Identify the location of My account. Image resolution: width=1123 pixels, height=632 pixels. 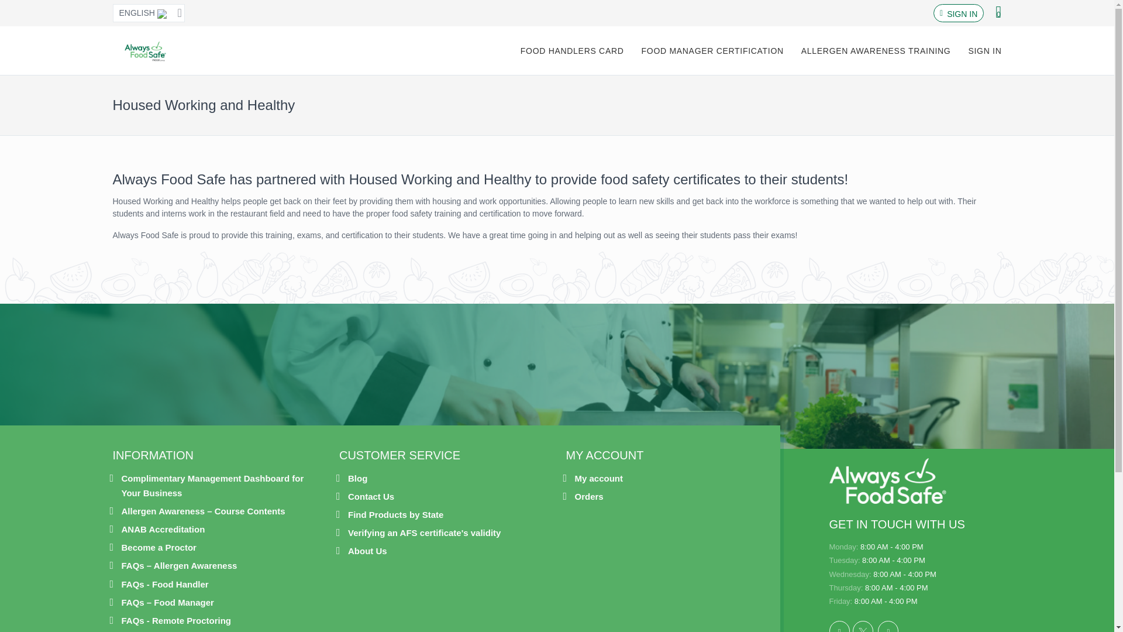
(598, 478).